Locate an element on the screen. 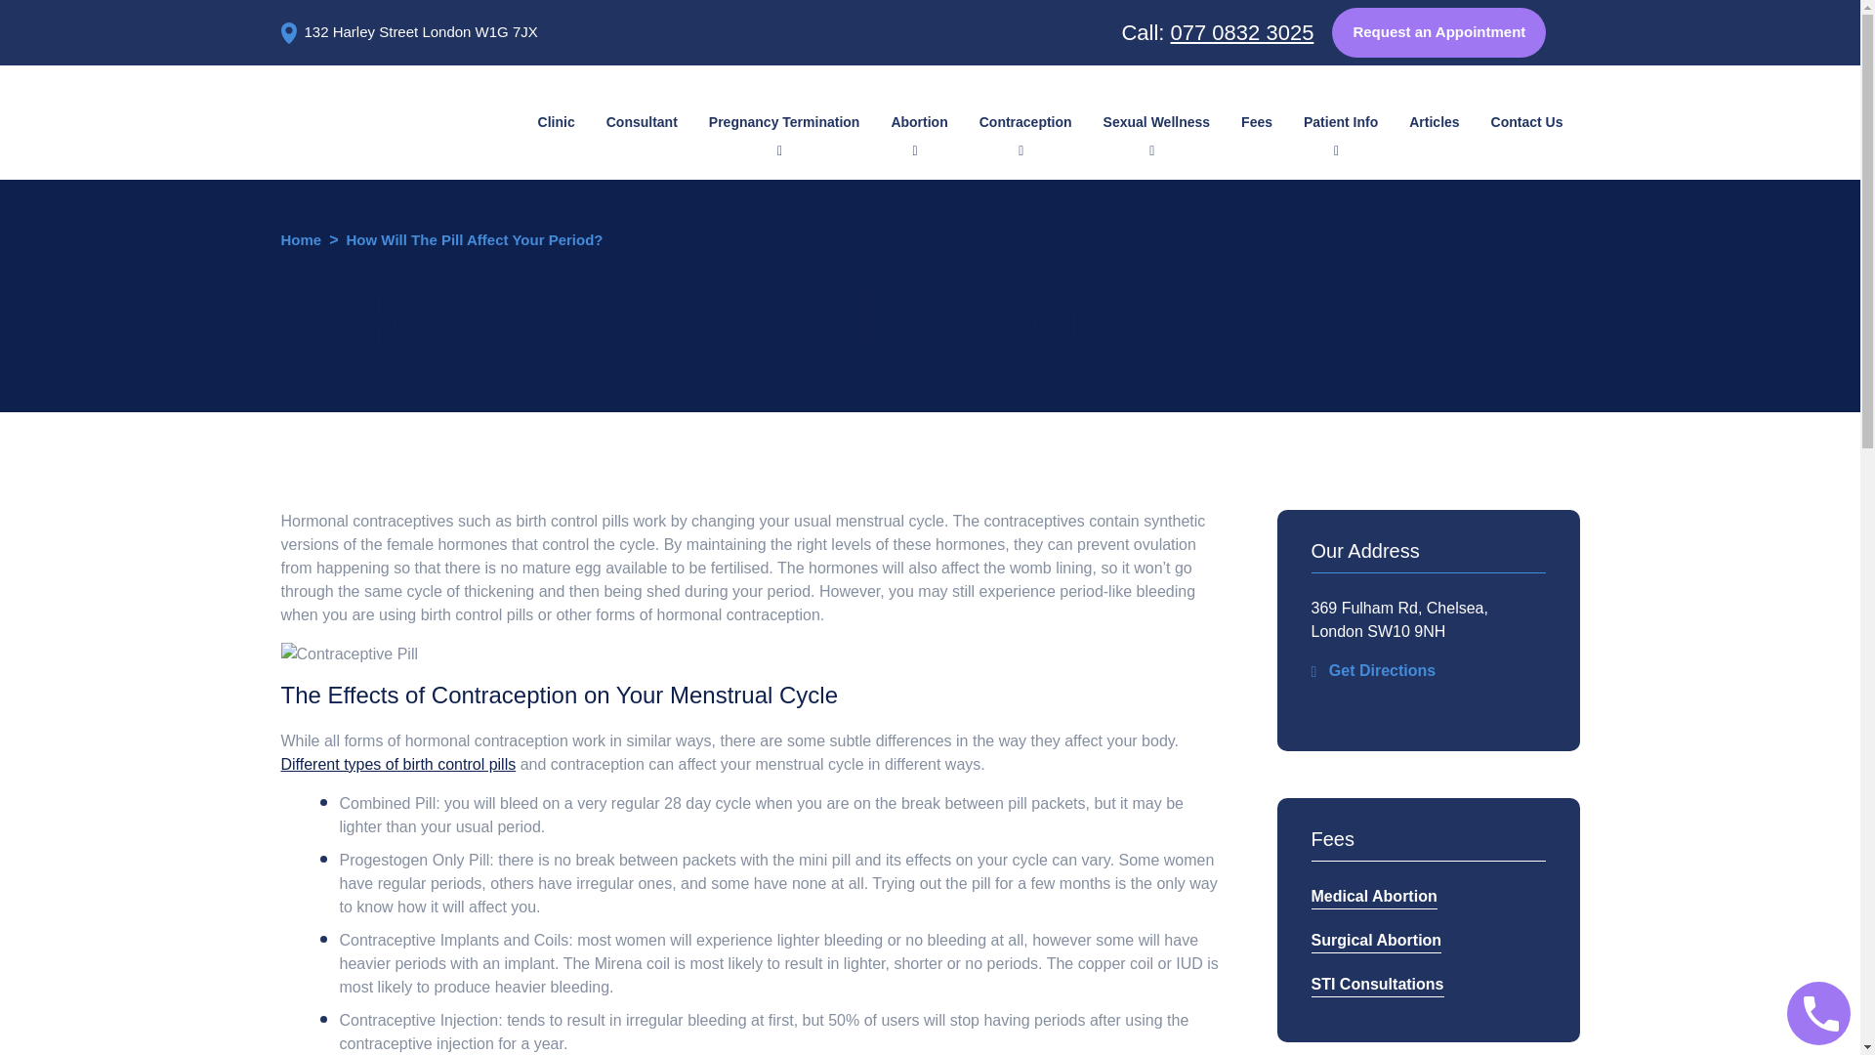  Request an Appointment is located at coordinates (1437, 32).